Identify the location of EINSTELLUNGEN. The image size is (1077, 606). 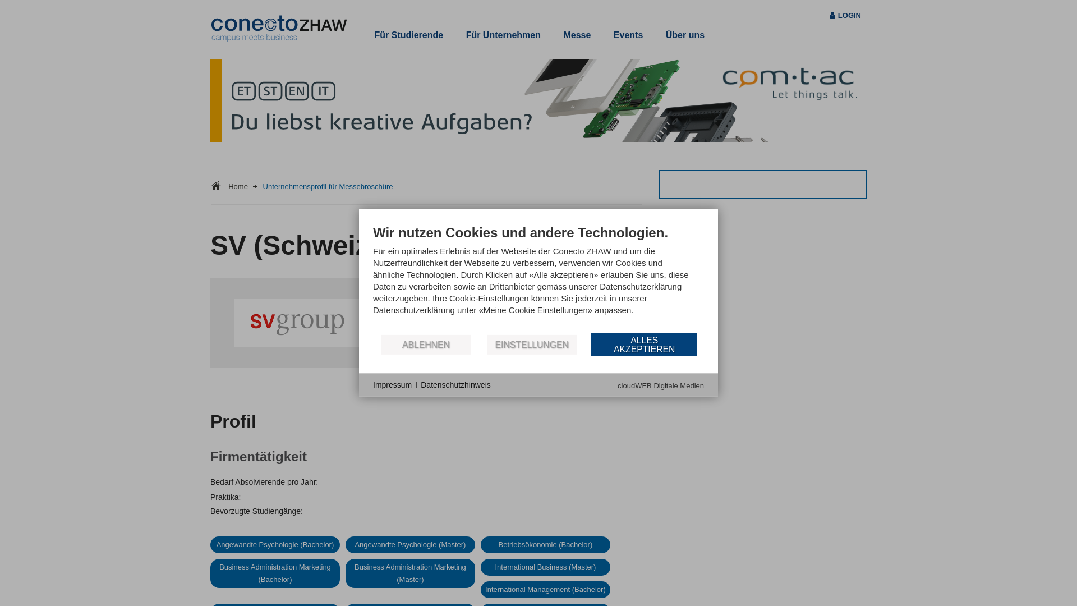
(532, 345).